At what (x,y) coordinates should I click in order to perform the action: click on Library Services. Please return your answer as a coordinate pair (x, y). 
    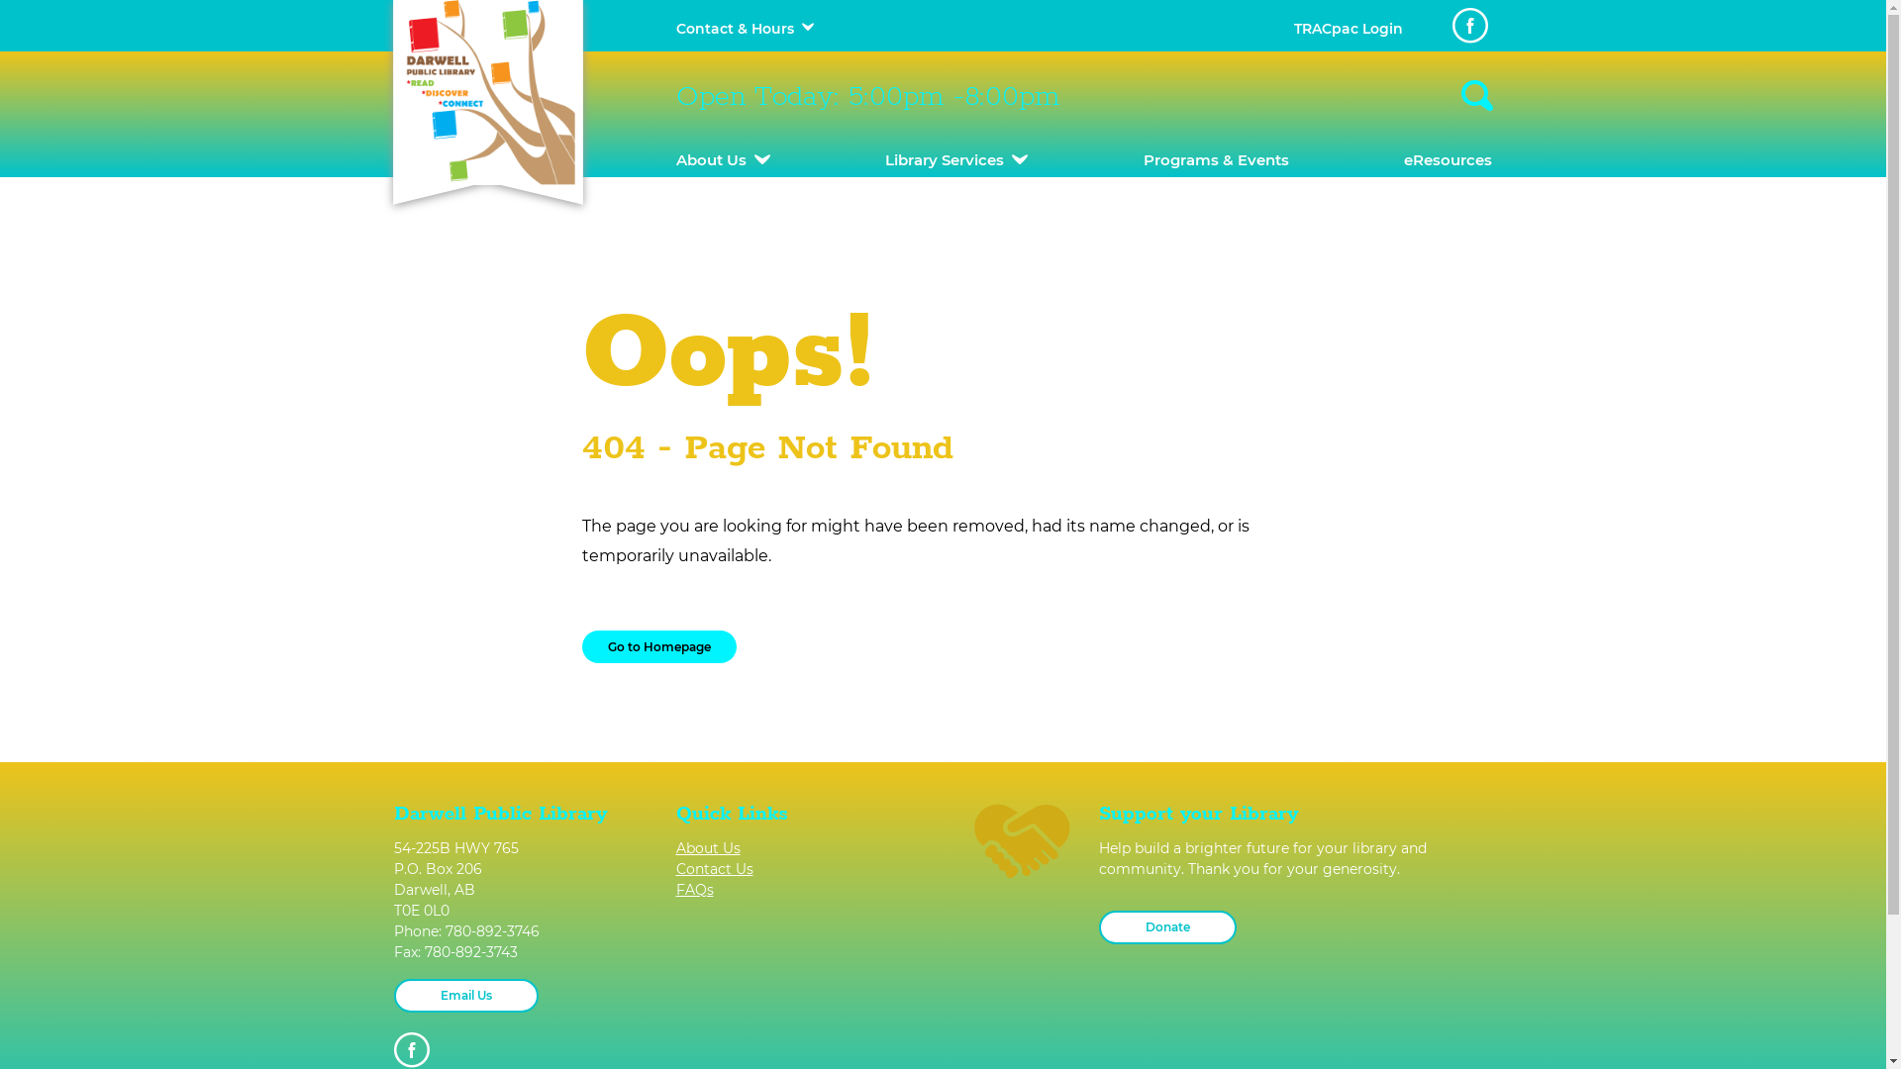
    Looking at the image, I should click on (956, 160).